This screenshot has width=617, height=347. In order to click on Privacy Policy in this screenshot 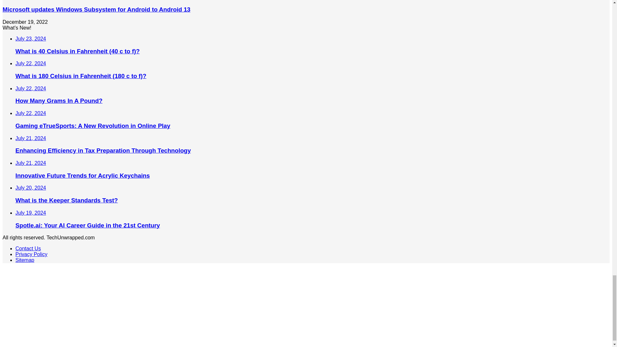, I will do `click(31, 254)`.